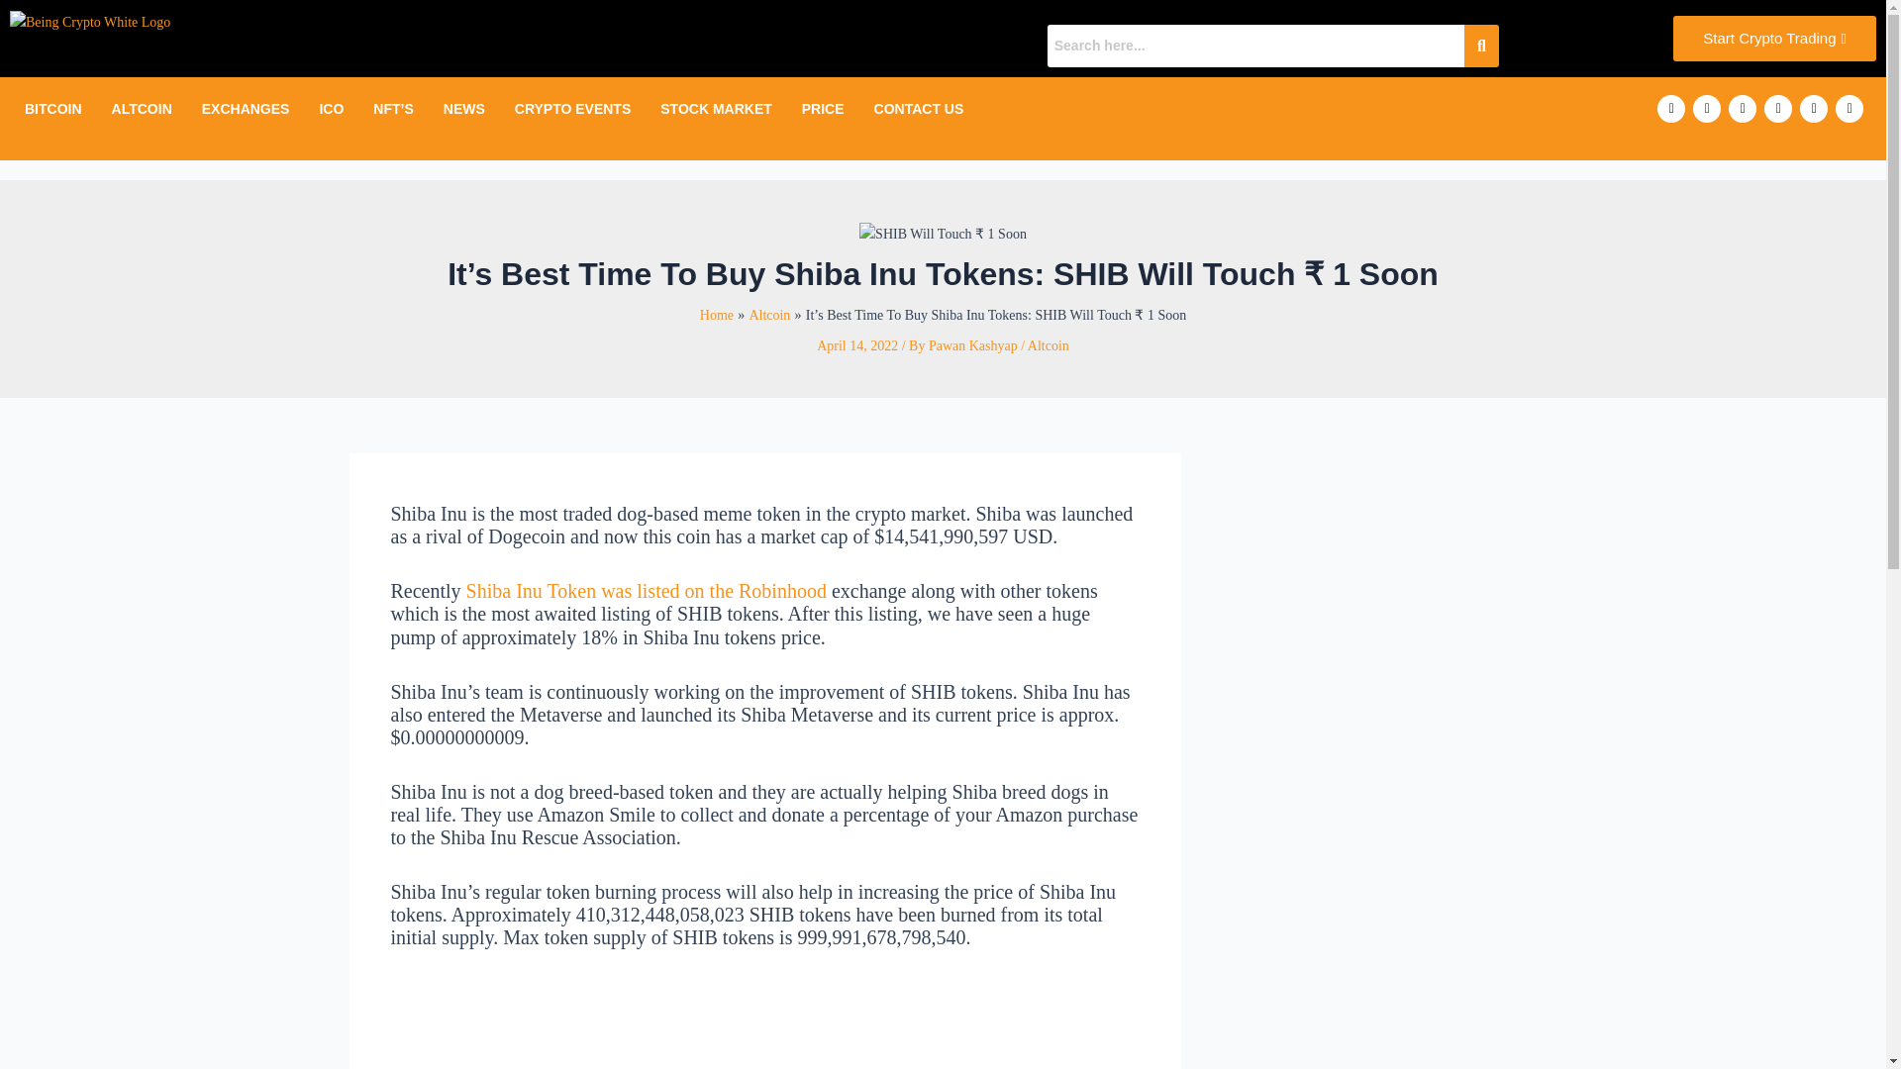  What do you see at coordinates (331, 108) in the screenshot?
I see `ICO` at bounding box center [331, 108].